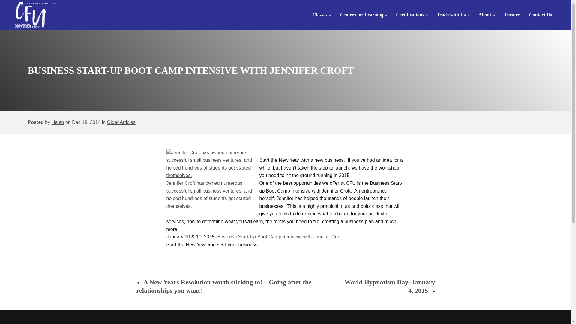 This screenshot has height=324, width=576. I want to click on Contact Us, so click(541, 15).